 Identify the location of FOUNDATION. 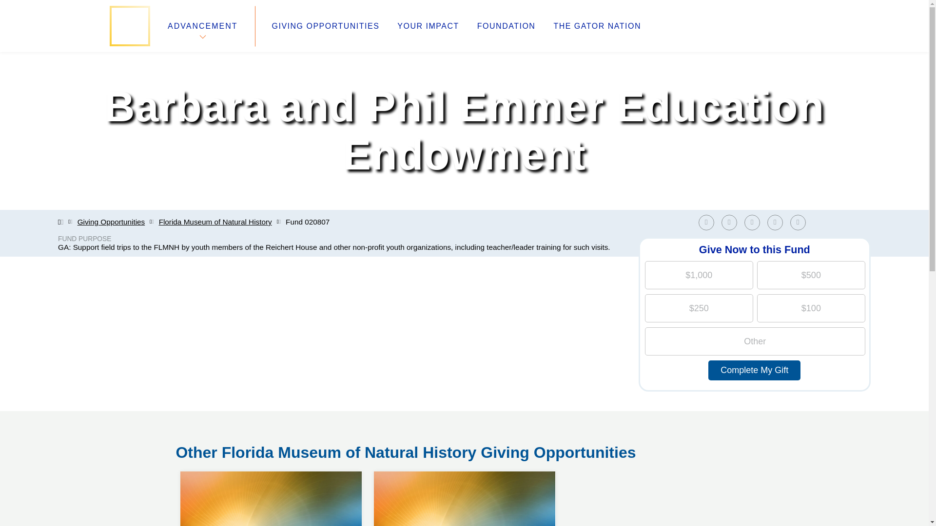
(506, 26).